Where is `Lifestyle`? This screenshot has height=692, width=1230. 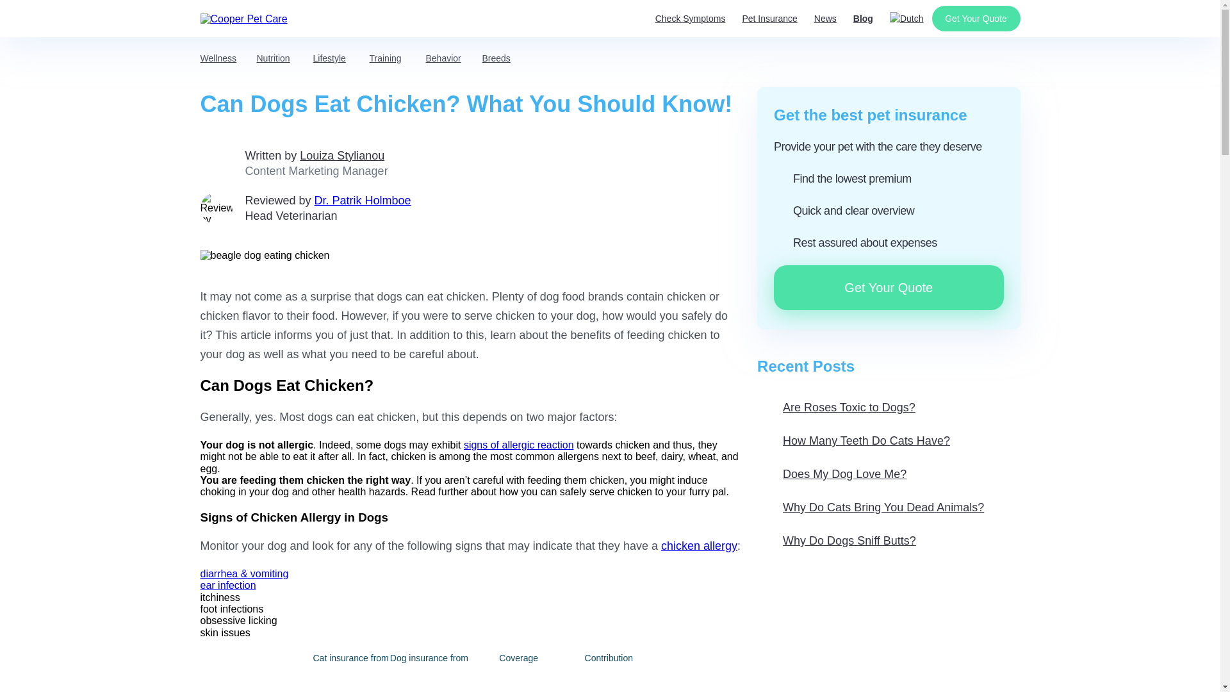
Lifestyle is located at coordinates (329, 58).